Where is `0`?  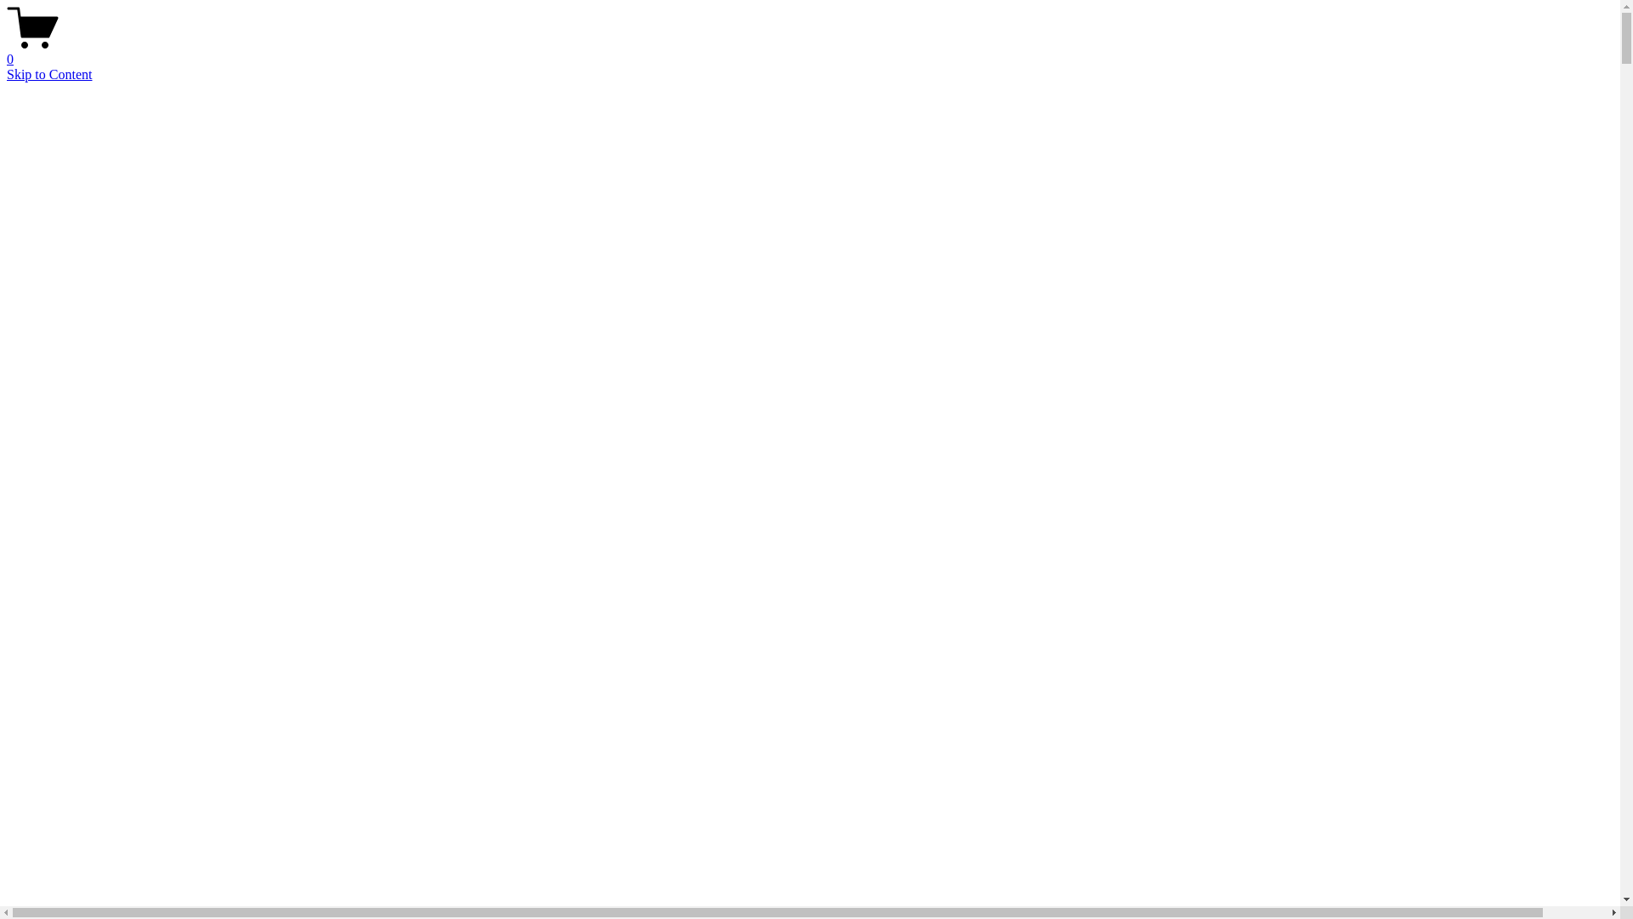 0 is located at coordinates (810, 52).